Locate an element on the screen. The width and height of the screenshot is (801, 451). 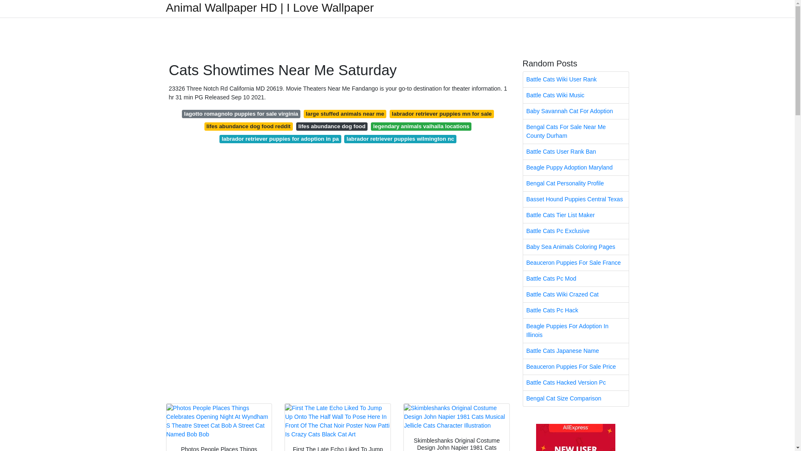
Battle Cats Pc Exclusive is located at coordinates (576, 231).